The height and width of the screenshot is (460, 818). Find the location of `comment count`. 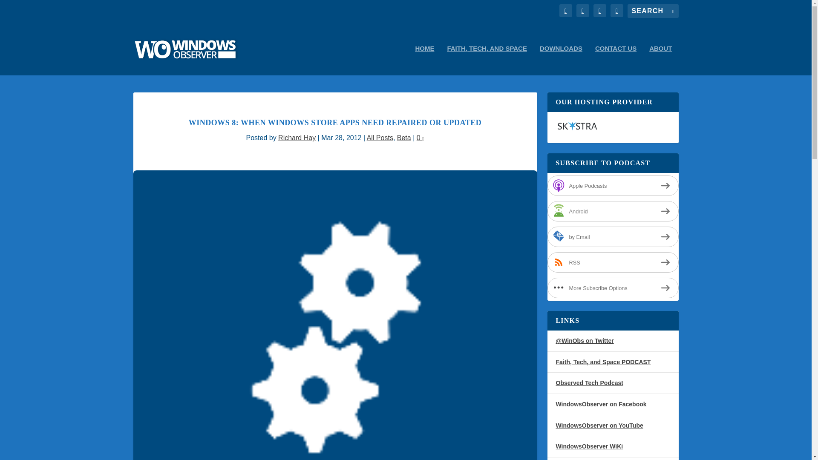

comment count is located at coordinates (423, 139).